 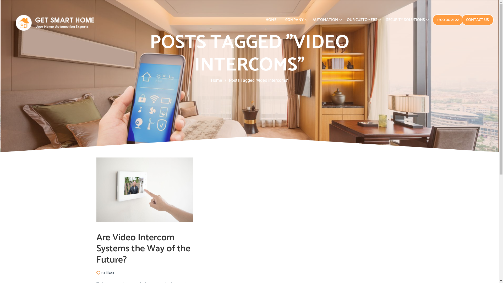 What do you see at coordinates (204, 274) in the screenshot?
I see `Blackbox Design` at bounding box center [204, 274].